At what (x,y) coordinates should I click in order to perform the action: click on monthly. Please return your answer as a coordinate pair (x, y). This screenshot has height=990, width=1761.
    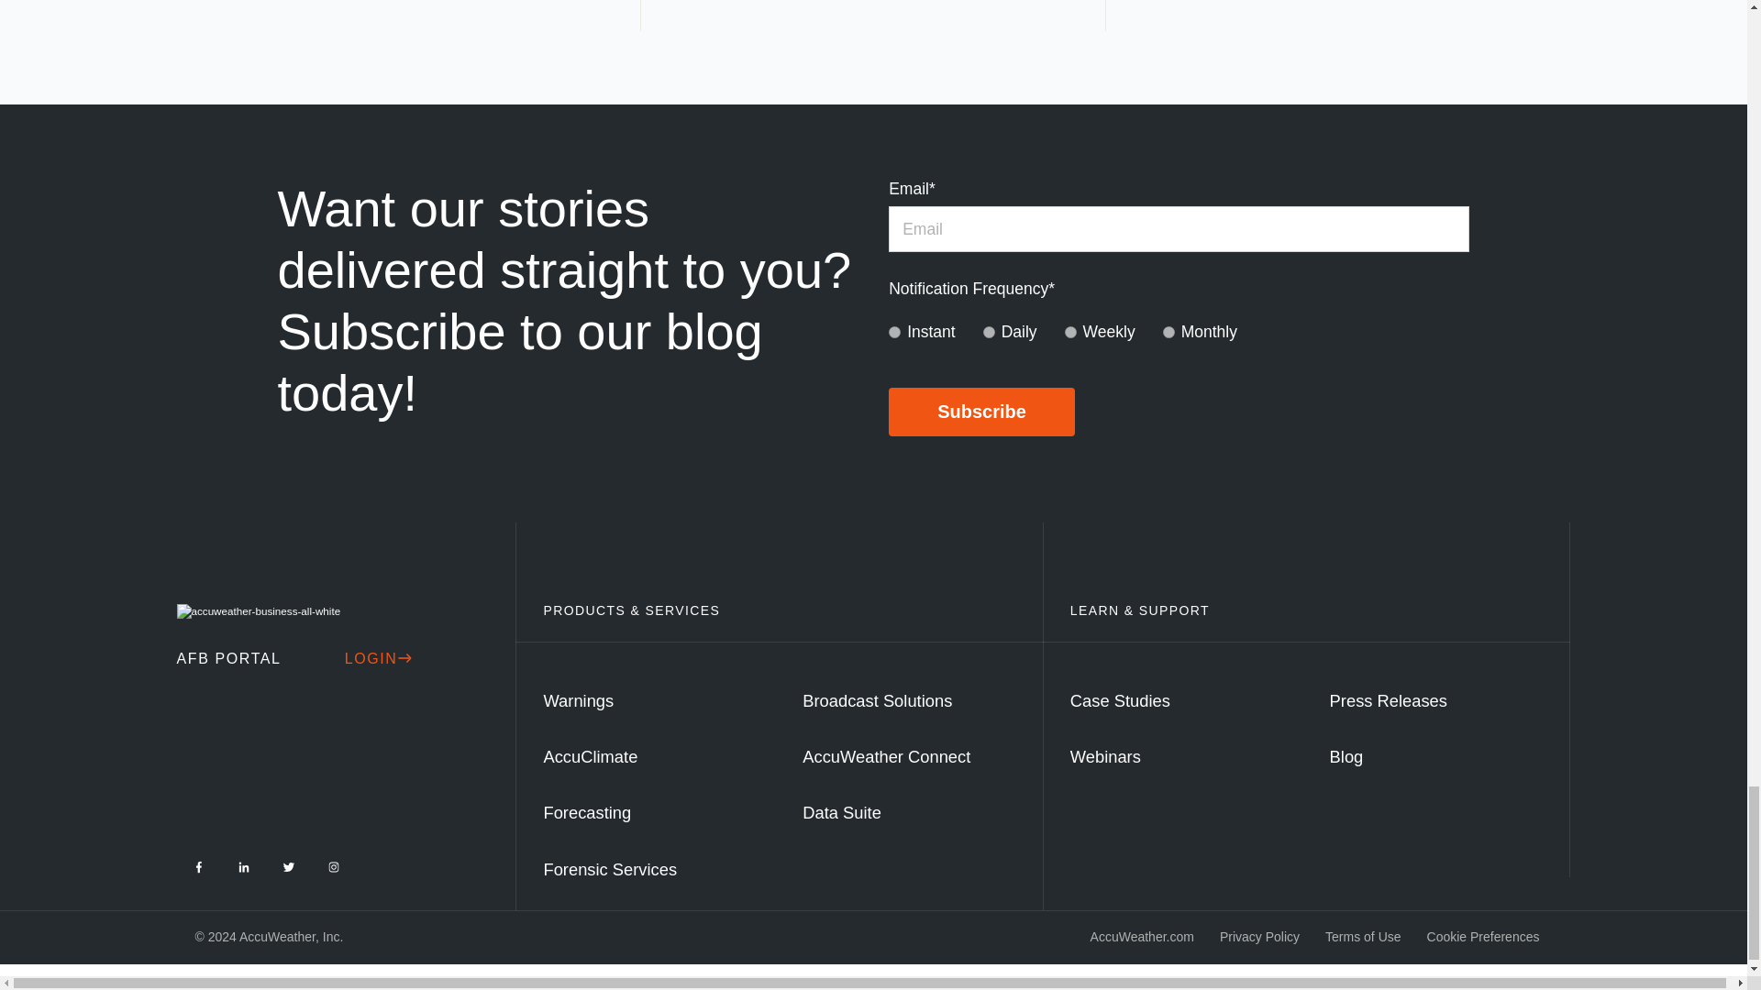
    Looking at the image, I should click on (1168, 332).